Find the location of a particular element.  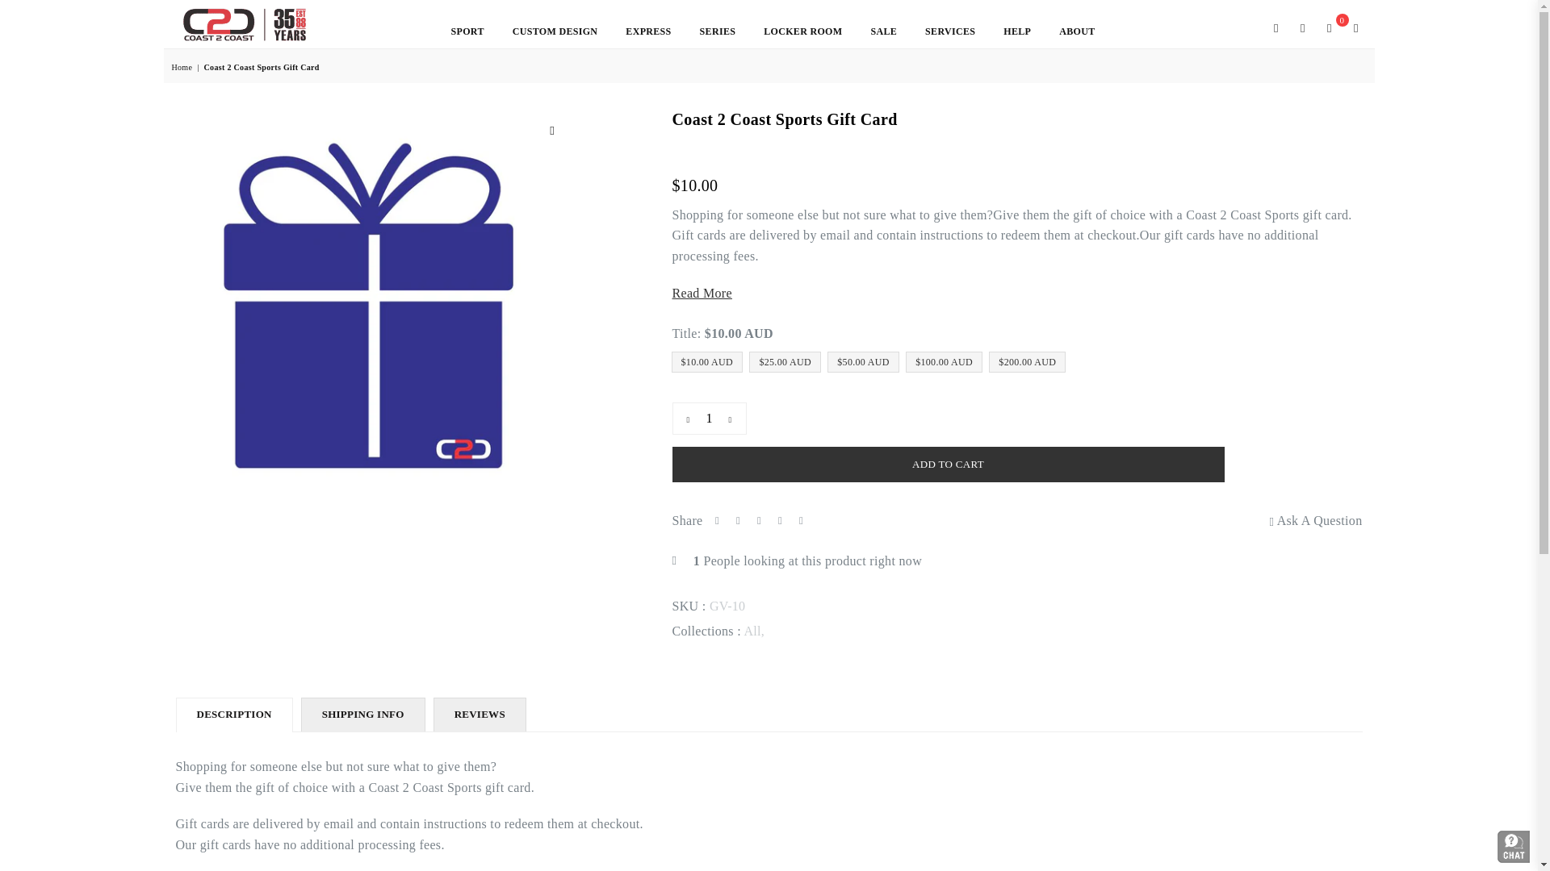

Logout is located at coordinates (1303, 27).